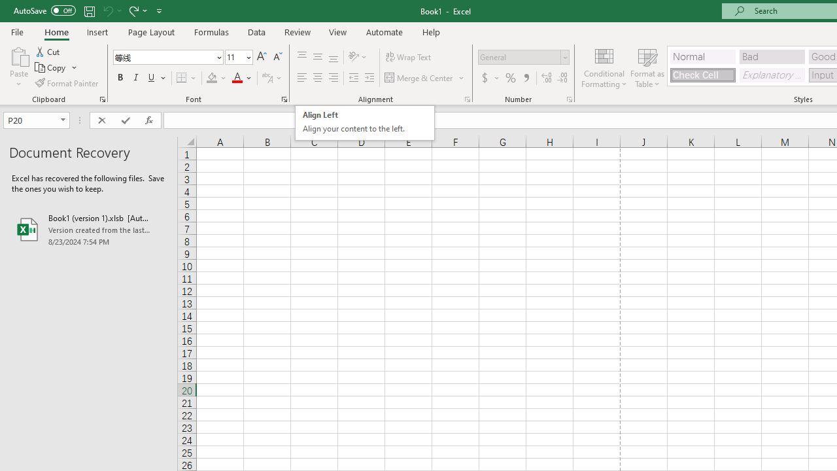 This screenshot has height=471, width=837. What do you see at coordinates (419, 78) in the screenshot?
I see `Comma Style` at bounding box center [419, 78].